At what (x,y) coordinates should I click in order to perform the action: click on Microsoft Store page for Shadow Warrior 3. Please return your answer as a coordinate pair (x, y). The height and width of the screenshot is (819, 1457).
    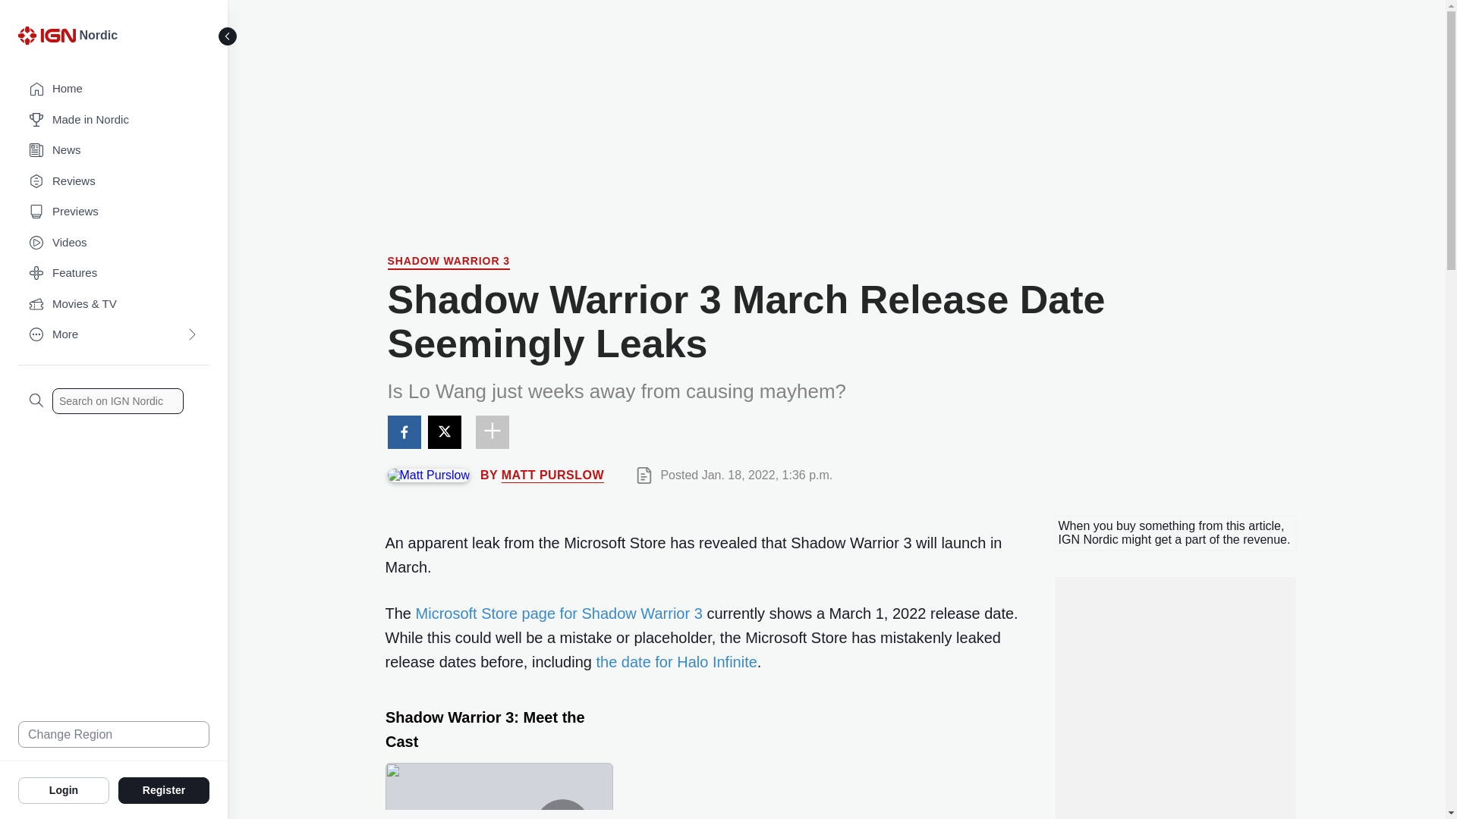
    Looking at the image, I should click on (559, 613).